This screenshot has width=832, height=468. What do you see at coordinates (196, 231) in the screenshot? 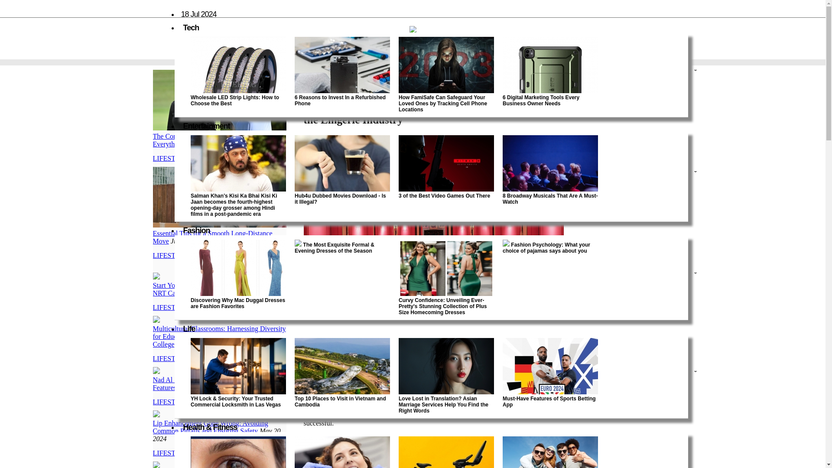
I see `Fashion` at bounding box center [196, 231].